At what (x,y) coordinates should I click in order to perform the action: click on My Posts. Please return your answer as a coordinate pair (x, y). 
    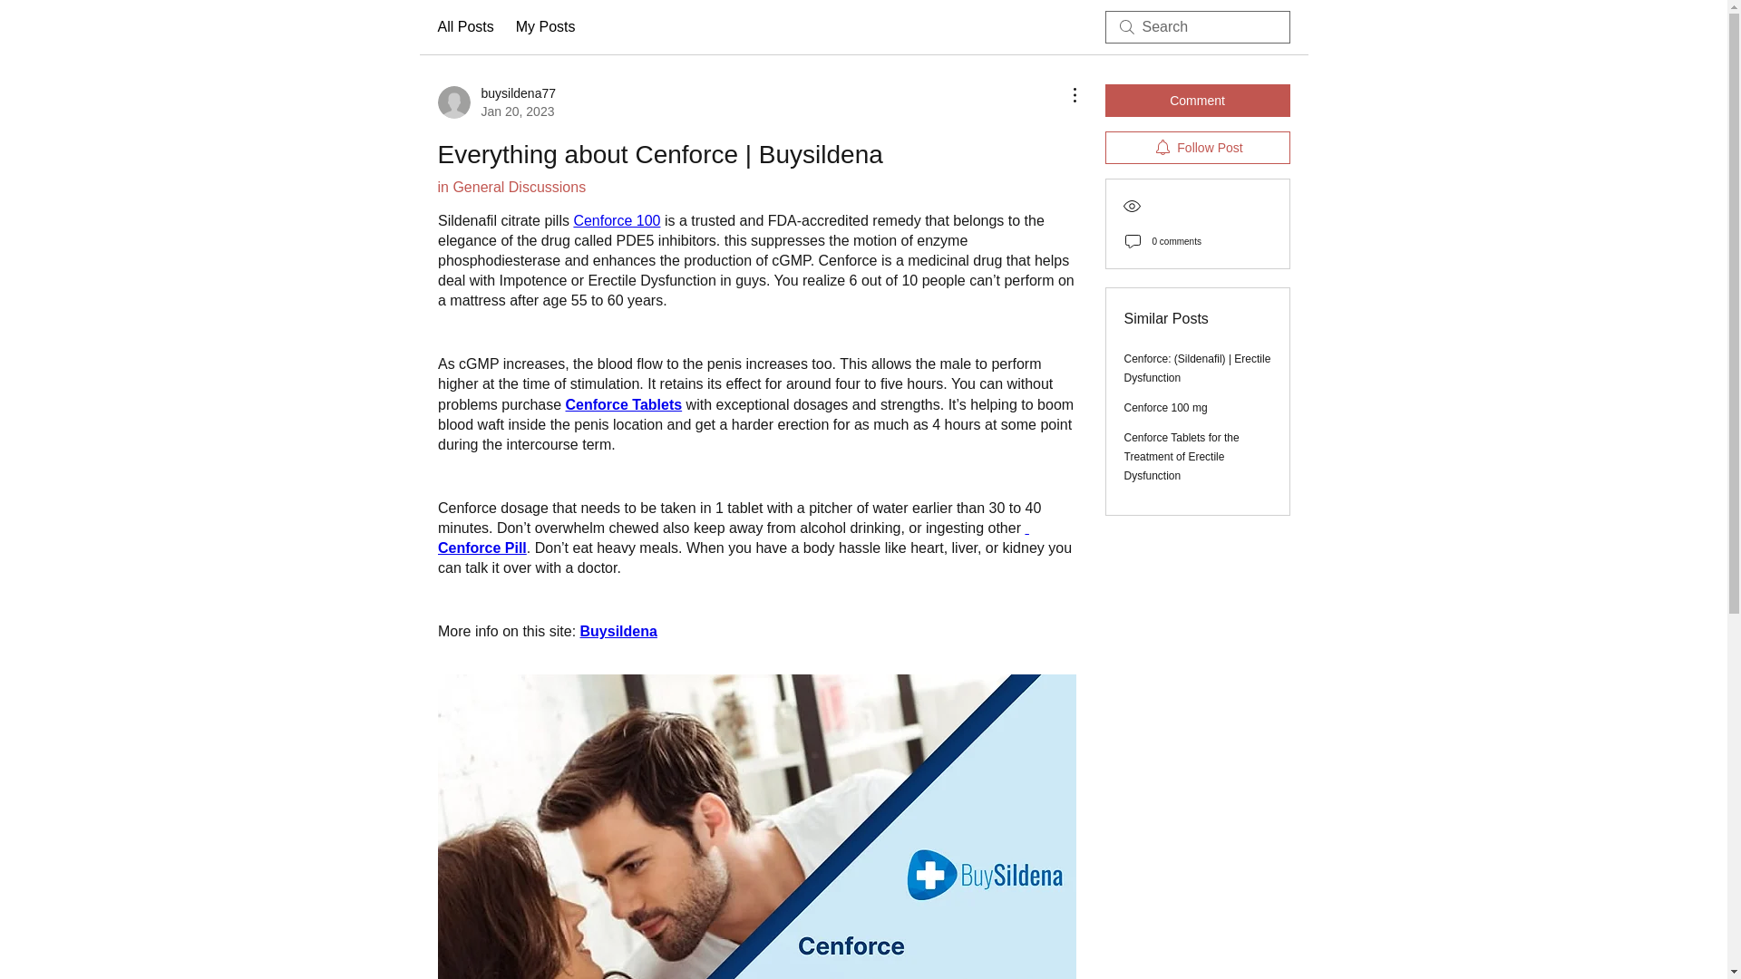
    Looking at the image, I should click on (546, 27).